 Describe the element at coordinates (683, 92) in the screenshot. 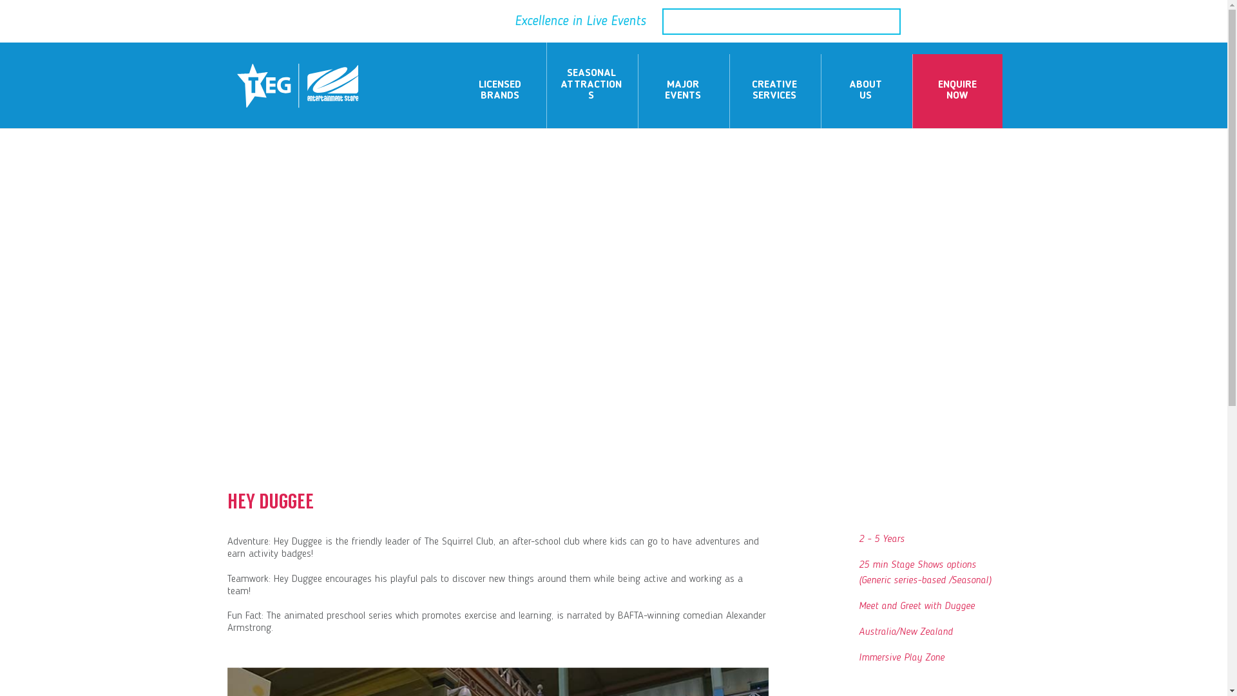

I see `MAJOR EVENTS` at that location.